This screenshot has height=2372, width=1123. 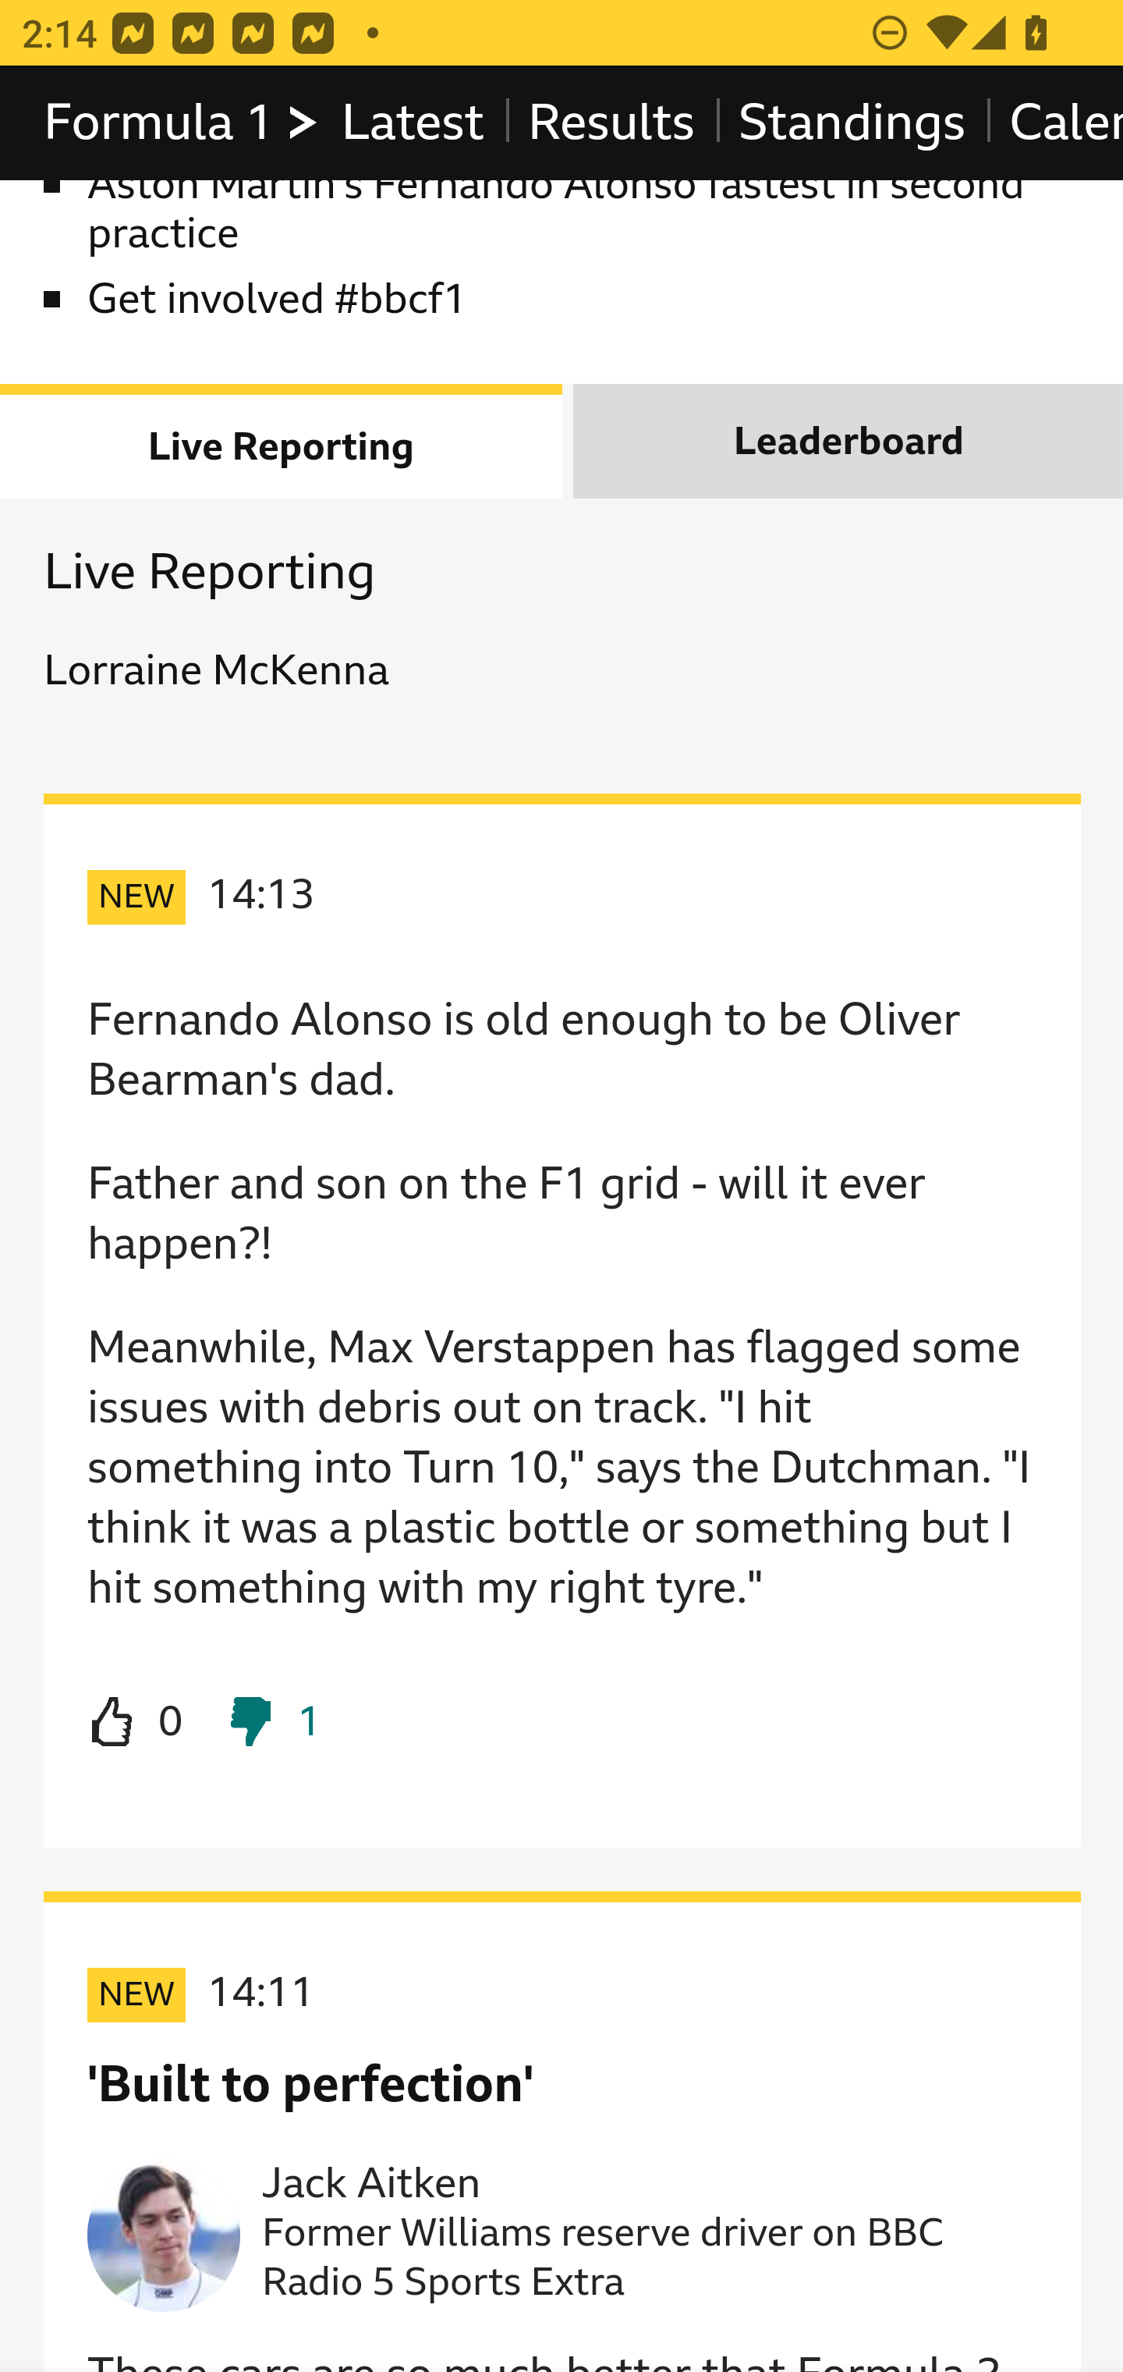 What do you see at coordinates (282, 442) in the screenshot?
I see `Live Reporting` at bounding box center [282, 442].